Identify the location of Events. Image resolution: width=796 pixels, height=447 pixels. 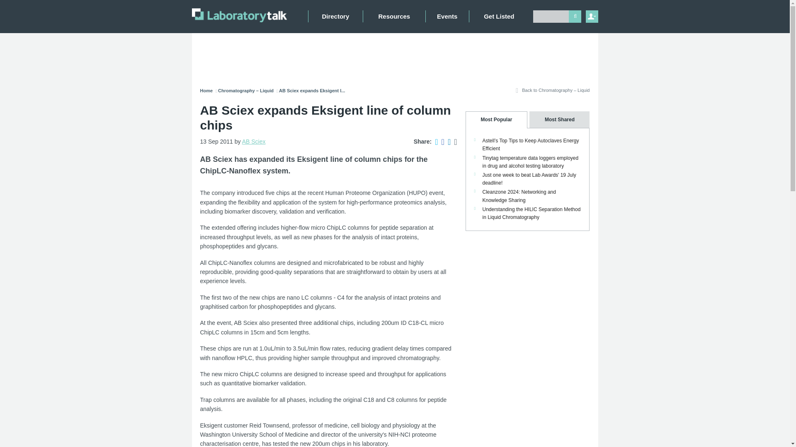
(447, 16).